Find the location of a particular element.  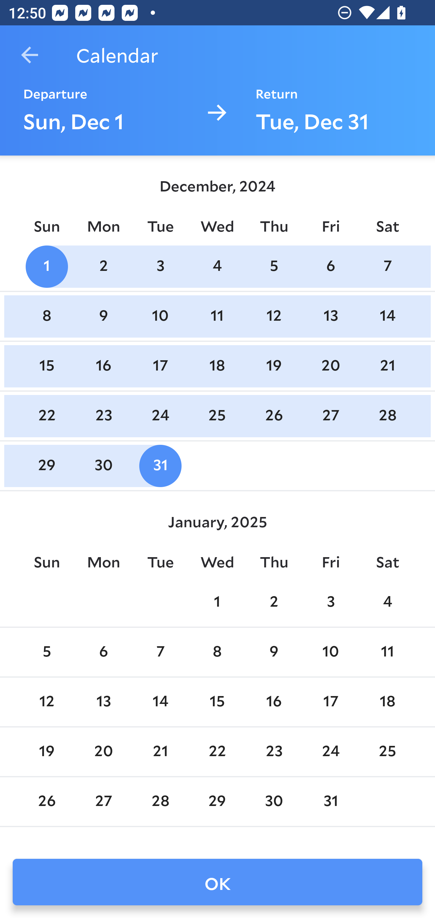

28 is located at coordinates (387, 416).